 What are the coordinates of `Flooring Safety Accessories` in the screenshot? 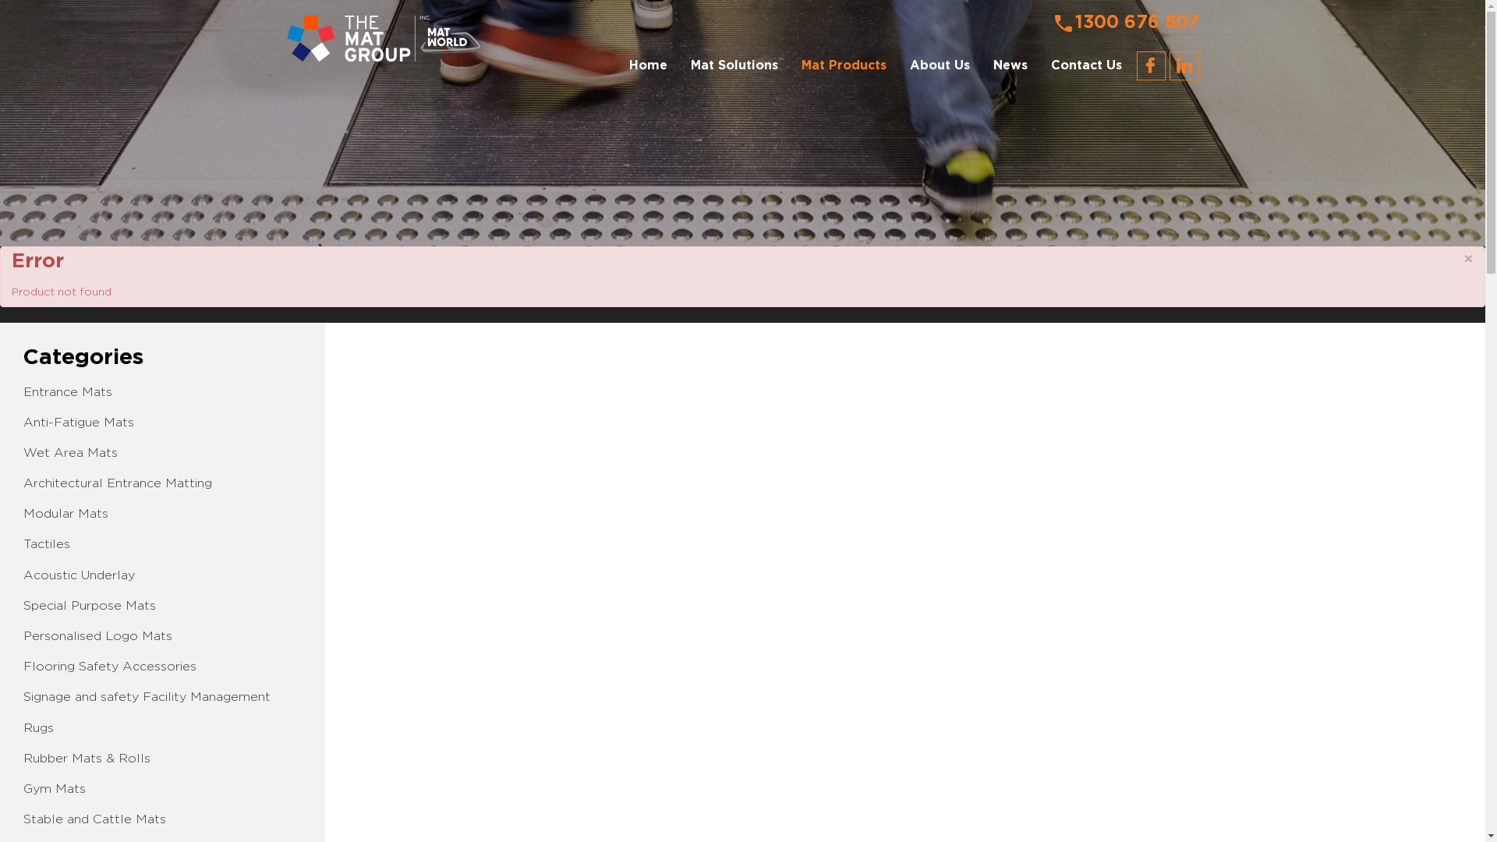 It's located at (110, 667).